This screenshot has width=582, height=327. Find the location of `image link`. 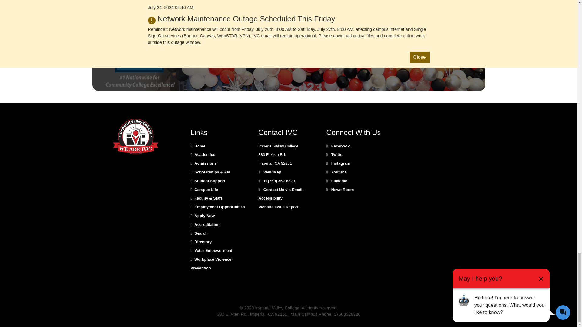

image link is located at coordinates (136, 137).